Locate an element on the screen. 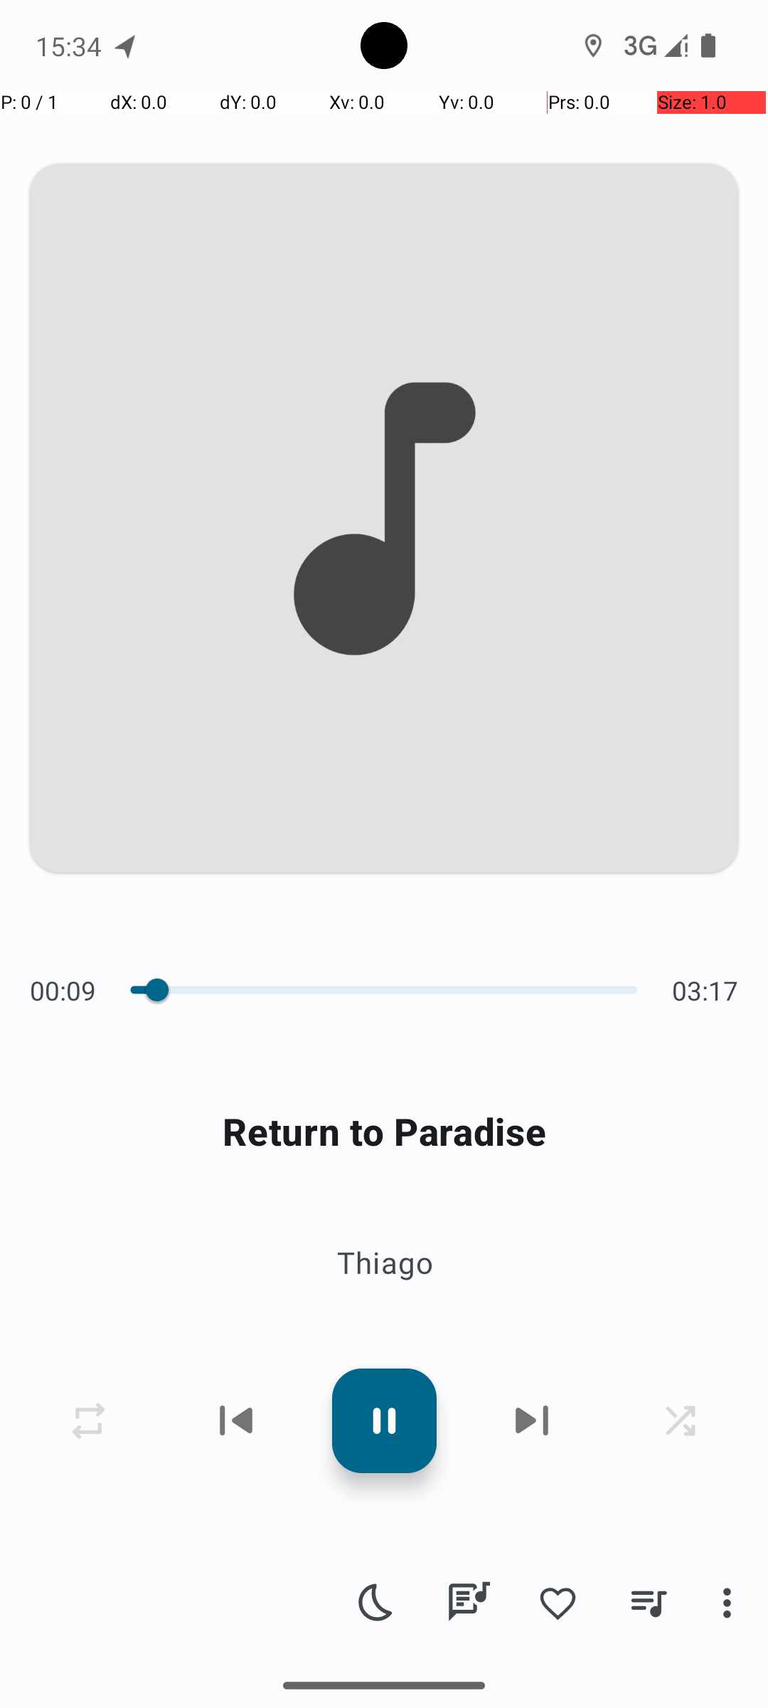 Image resolution: width=768 pixels, height=1708 pixels. Return to Paradise is located at coordinates (384, 1132).